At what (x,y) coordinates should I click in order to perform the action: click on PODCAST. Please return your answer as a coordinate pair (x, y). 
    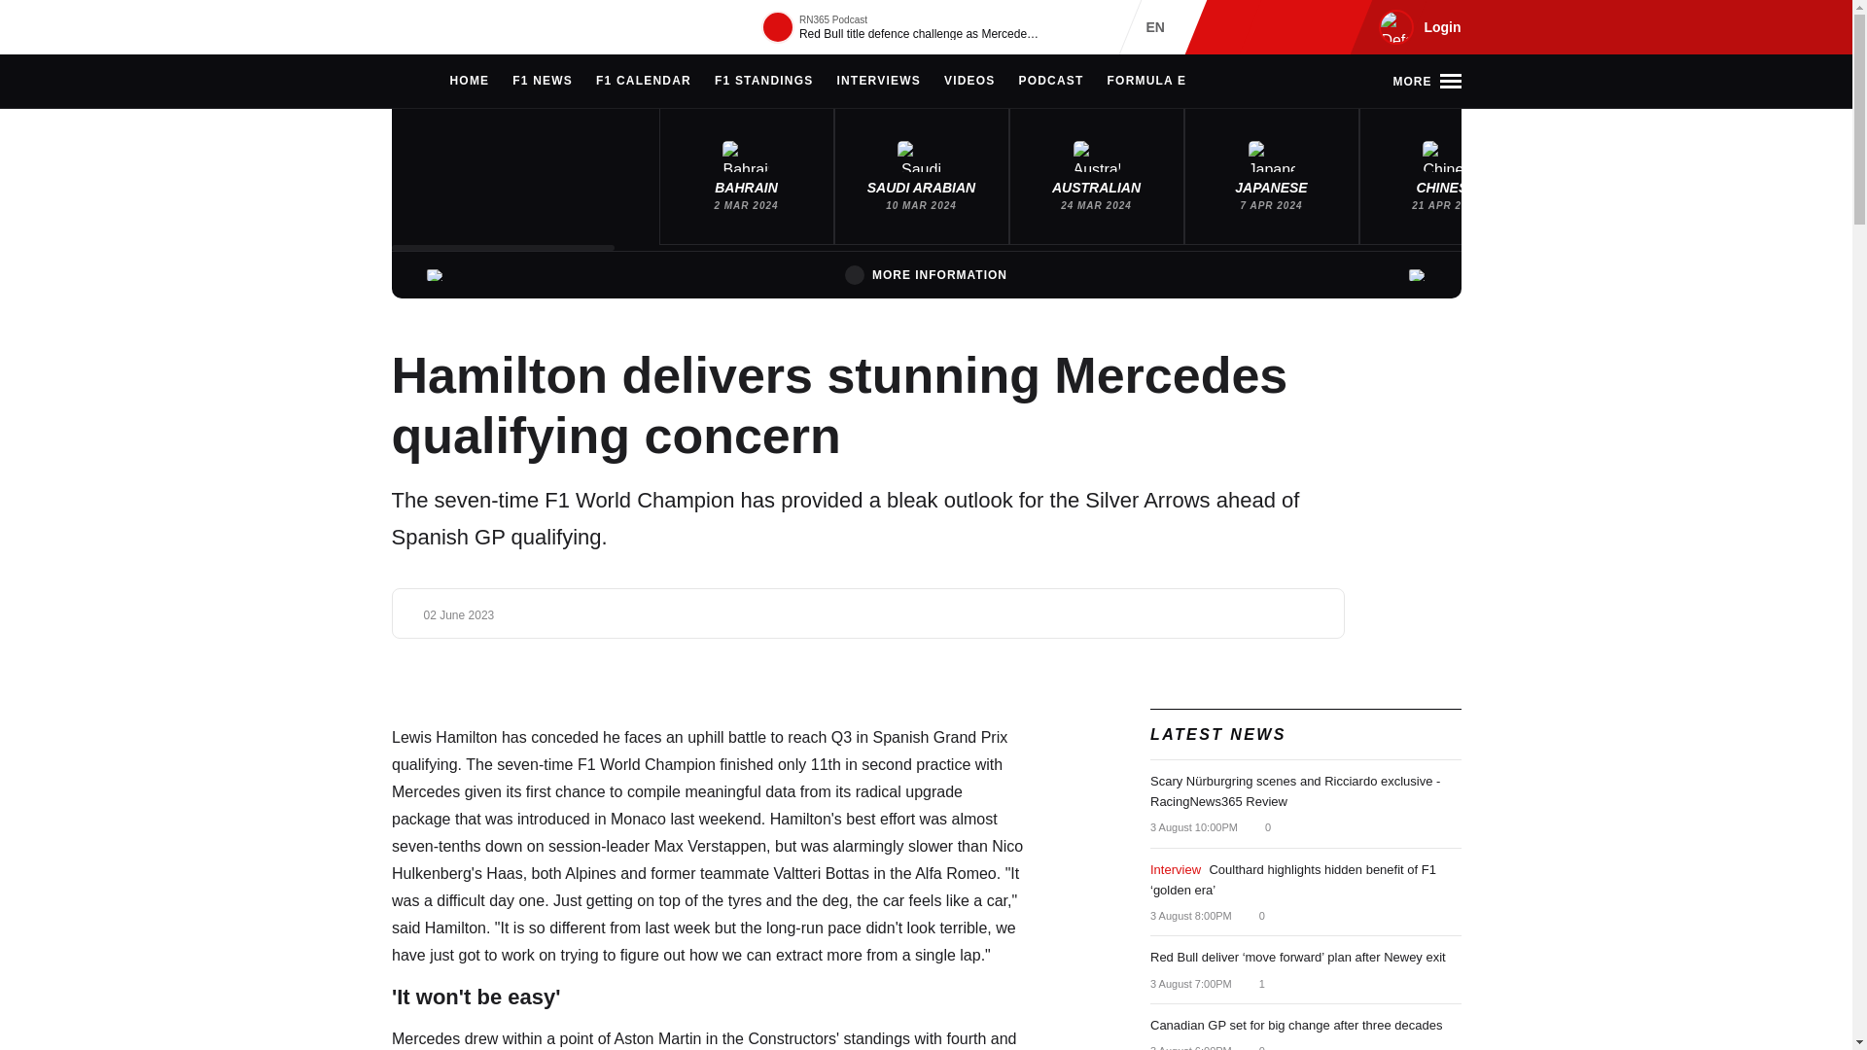
    Looking at the image, I should click on (1050, 82).